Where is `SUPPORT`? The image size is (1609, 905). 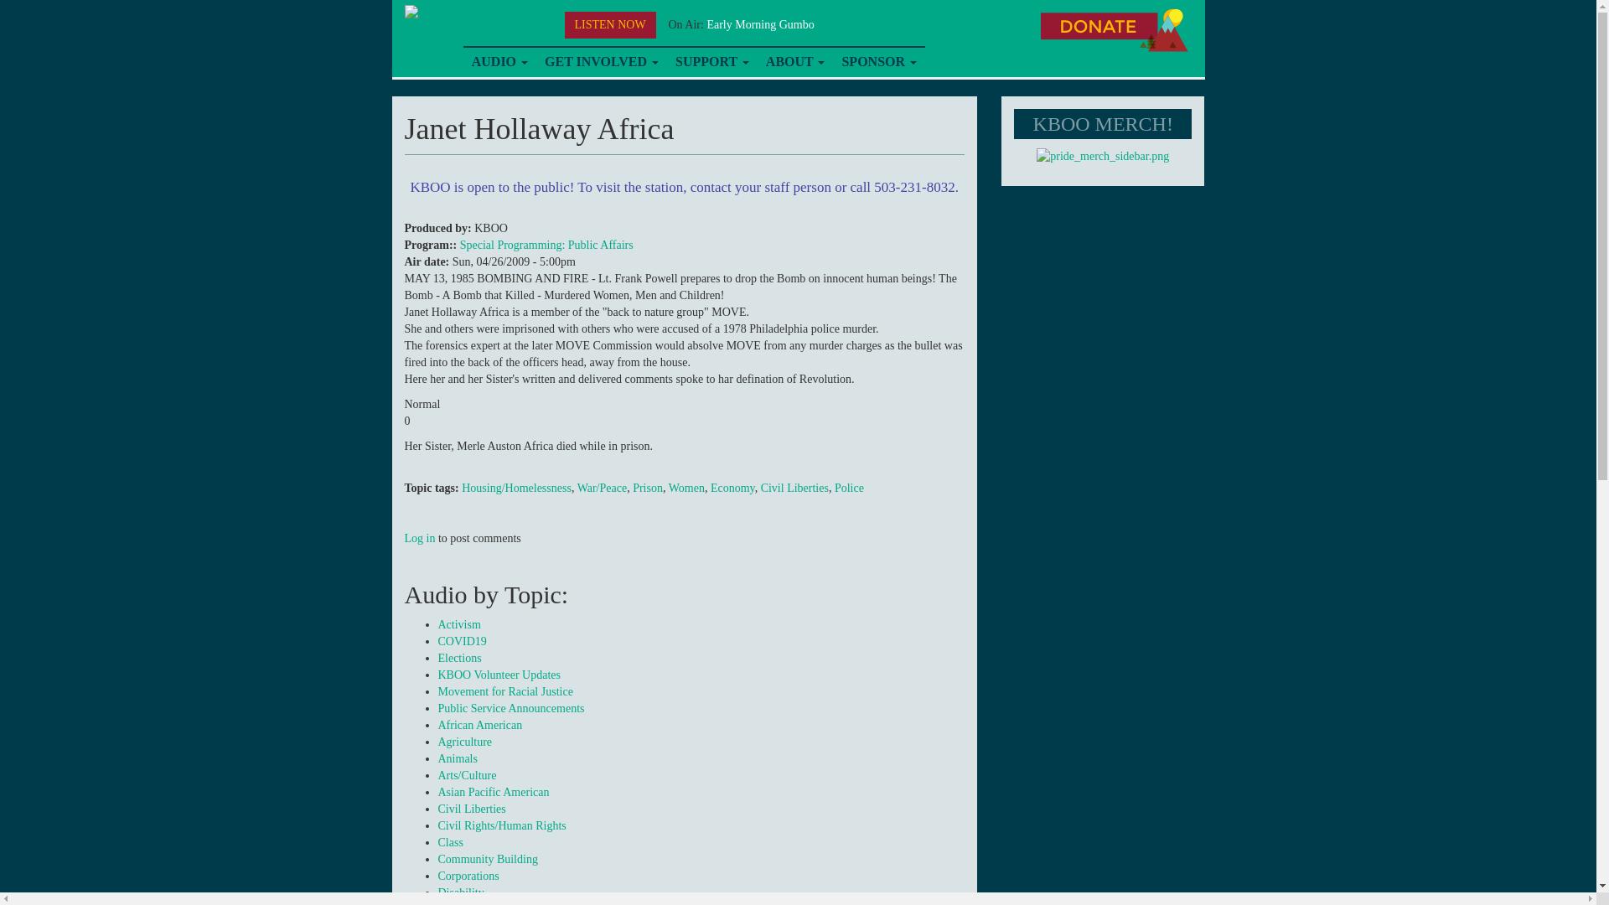 SUPPORT is located at coordinates (712, 62).